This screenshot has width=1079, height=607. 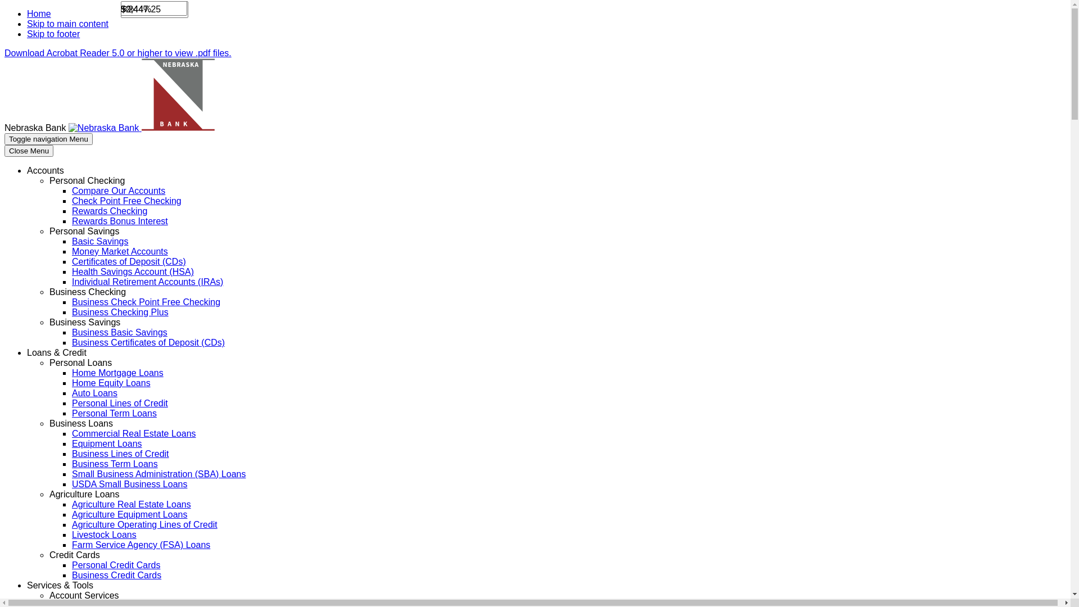 I want to click on Download Acrobat Reader 5.0 or higher to view .pdf files., so click(x=118, y=53).